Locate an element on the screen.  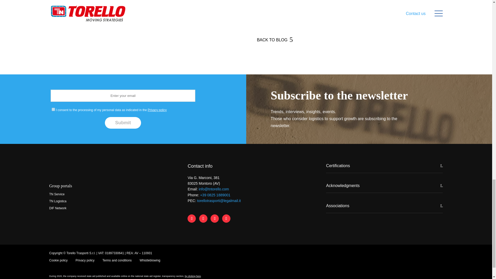
TN Service is located at coordinates (57, 194).